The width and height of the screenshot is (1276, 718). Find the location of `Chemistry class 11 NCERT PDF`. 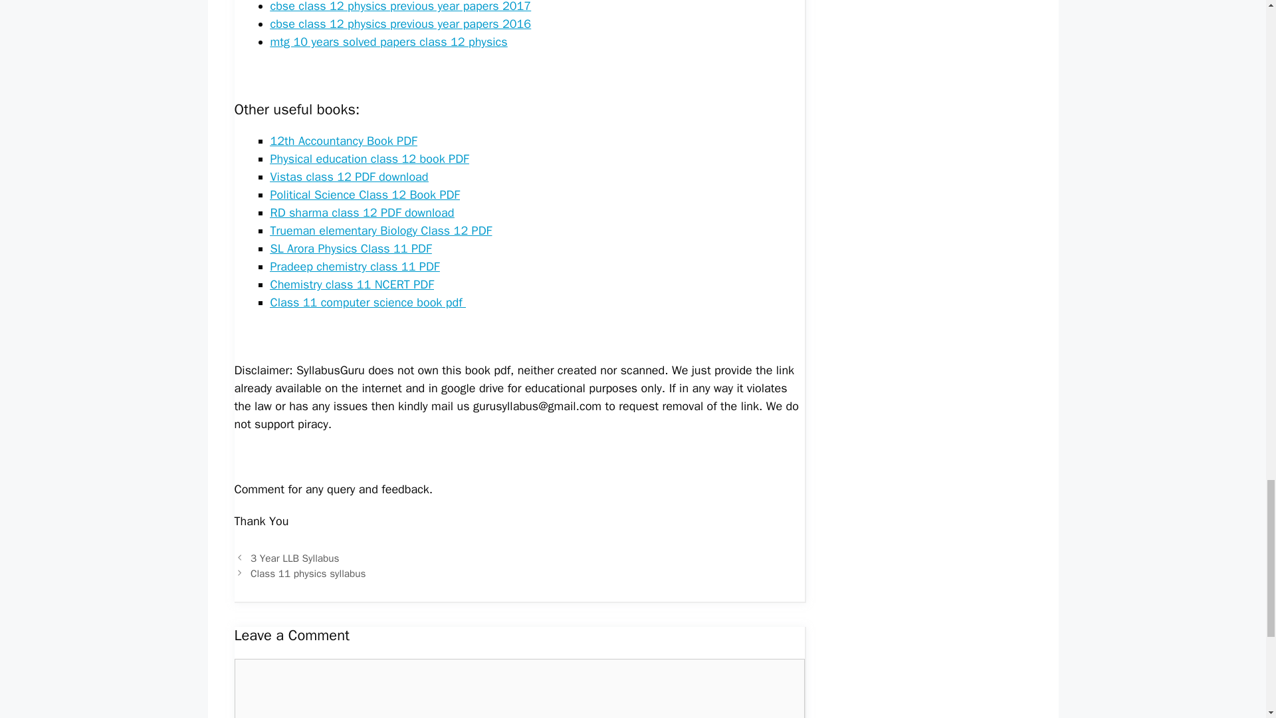

Chemistry class 11 NCERT PDF is located at coordinates (351, 284).